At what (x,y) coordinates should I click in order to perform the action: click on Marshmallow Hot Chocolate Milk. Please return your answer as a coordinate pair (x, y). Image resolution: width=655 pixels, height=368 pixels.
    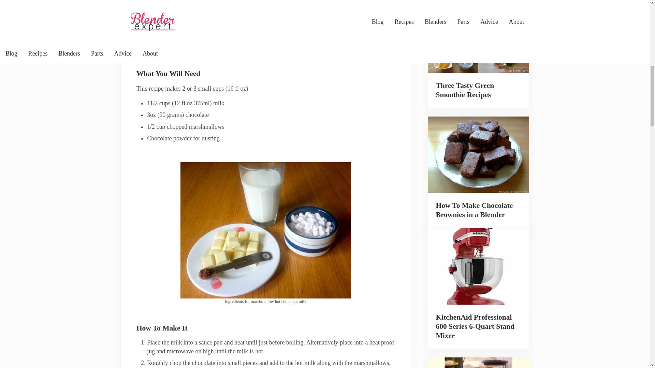
    Looking at the image, I should click on (265, 22).